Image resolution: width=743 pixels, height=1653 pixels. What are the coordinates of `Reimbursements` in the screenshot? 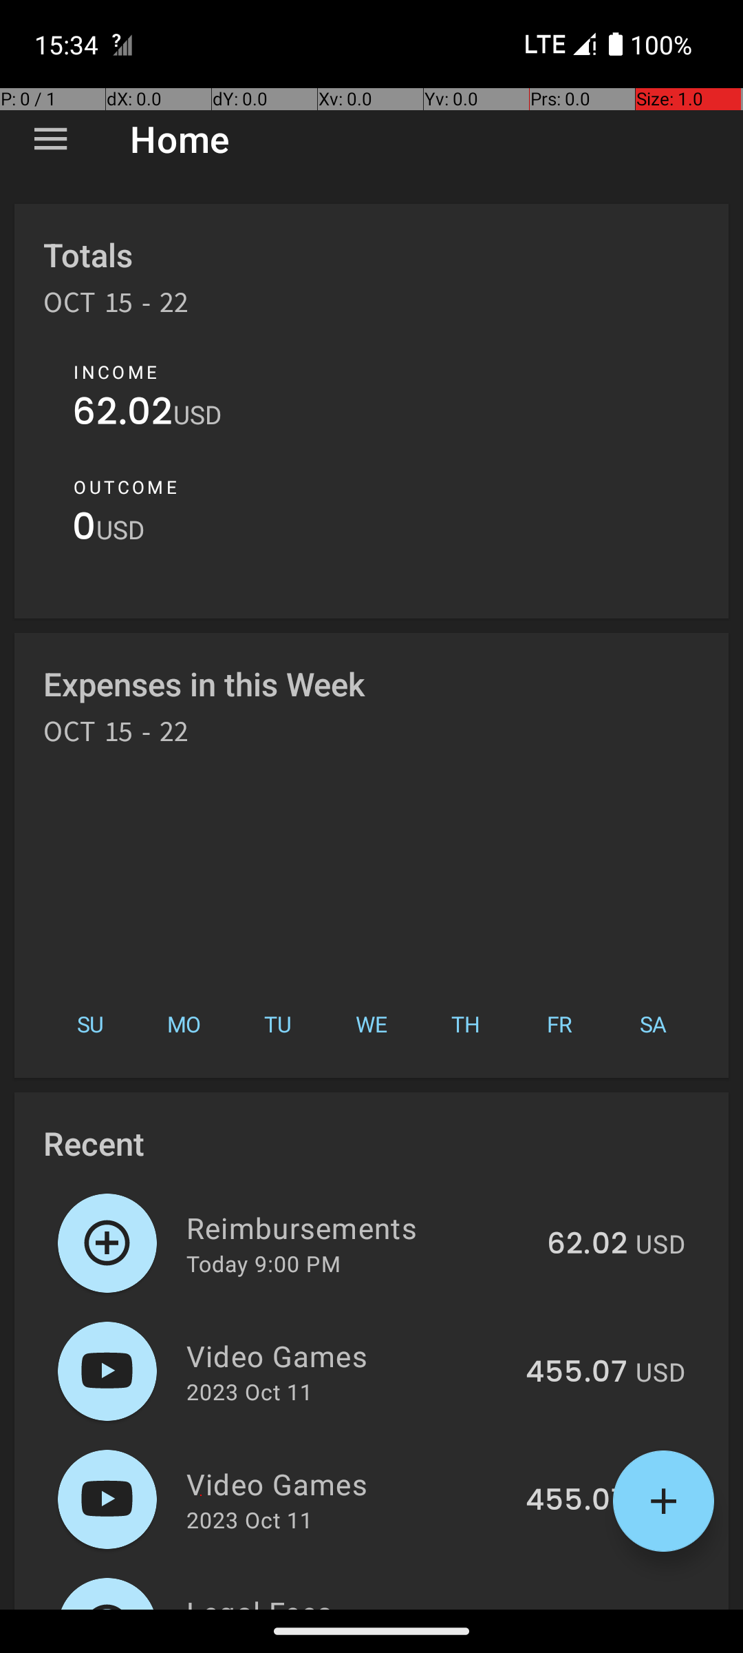 It's located at (359, 1227).